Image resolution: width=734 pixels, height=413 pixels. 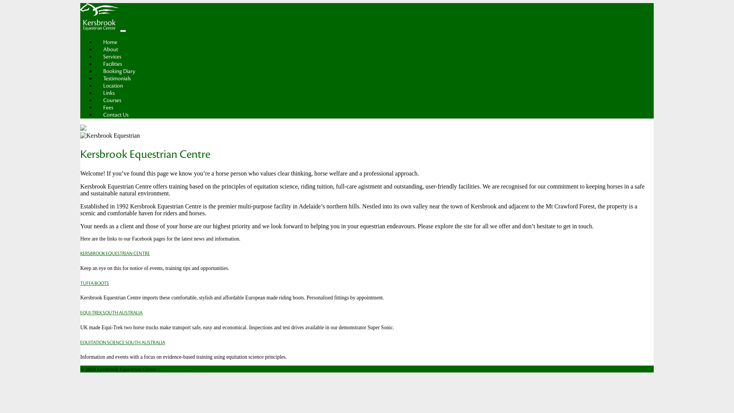 I want to click on Links, so click(x=109, y=93).